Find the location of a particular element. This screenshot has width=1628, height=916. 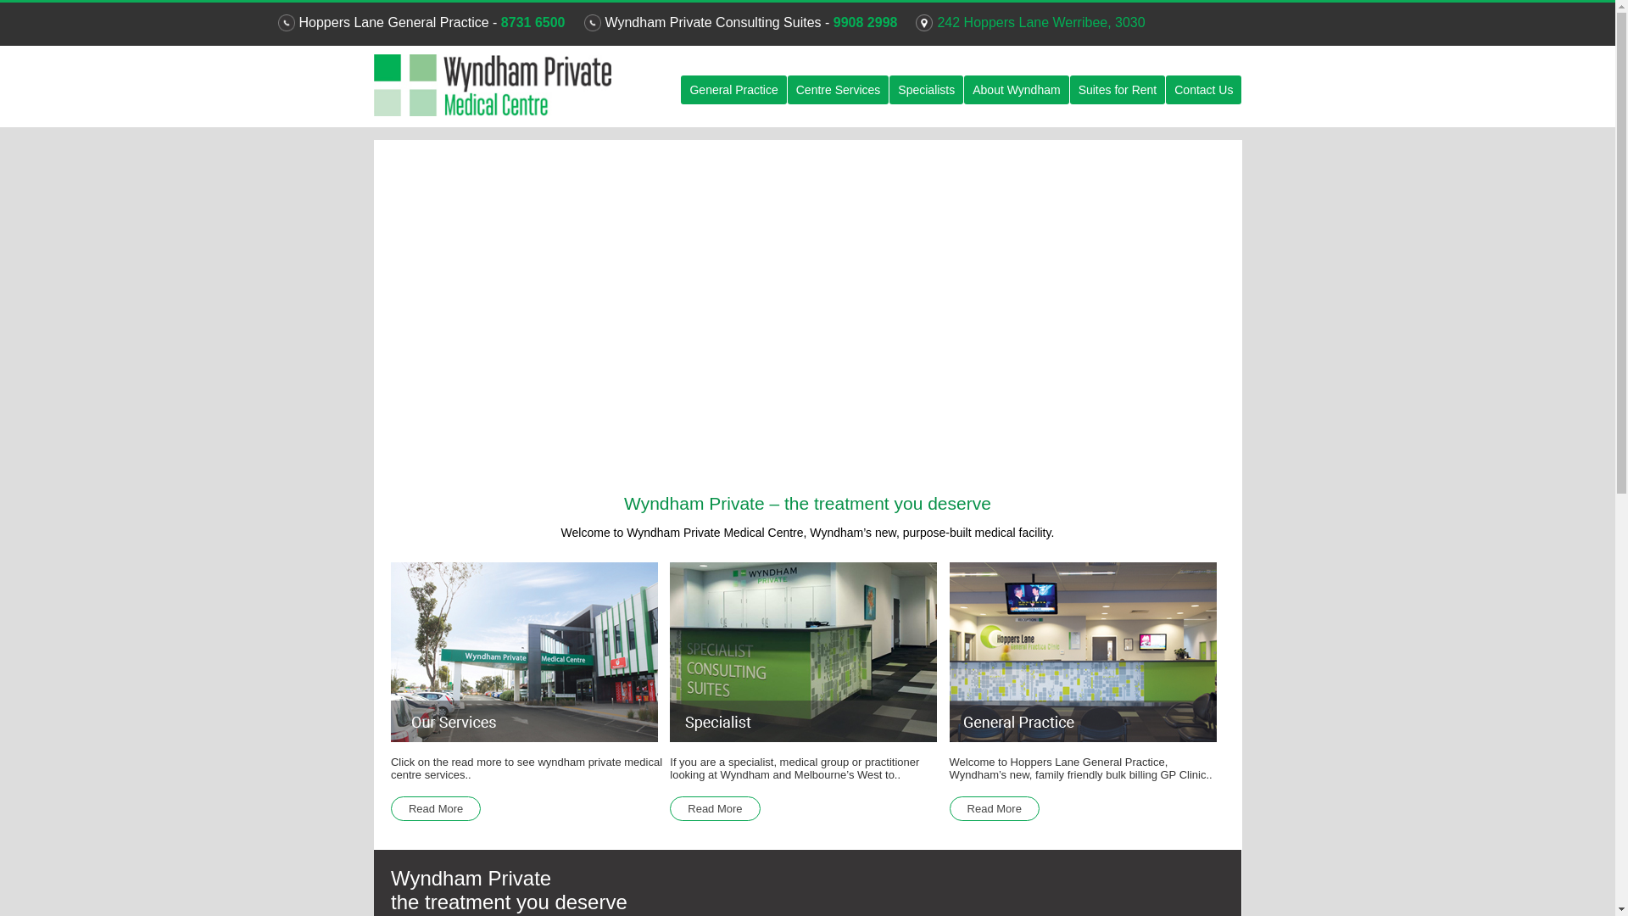

About Wyndham is located at coordinates (1016, 90).